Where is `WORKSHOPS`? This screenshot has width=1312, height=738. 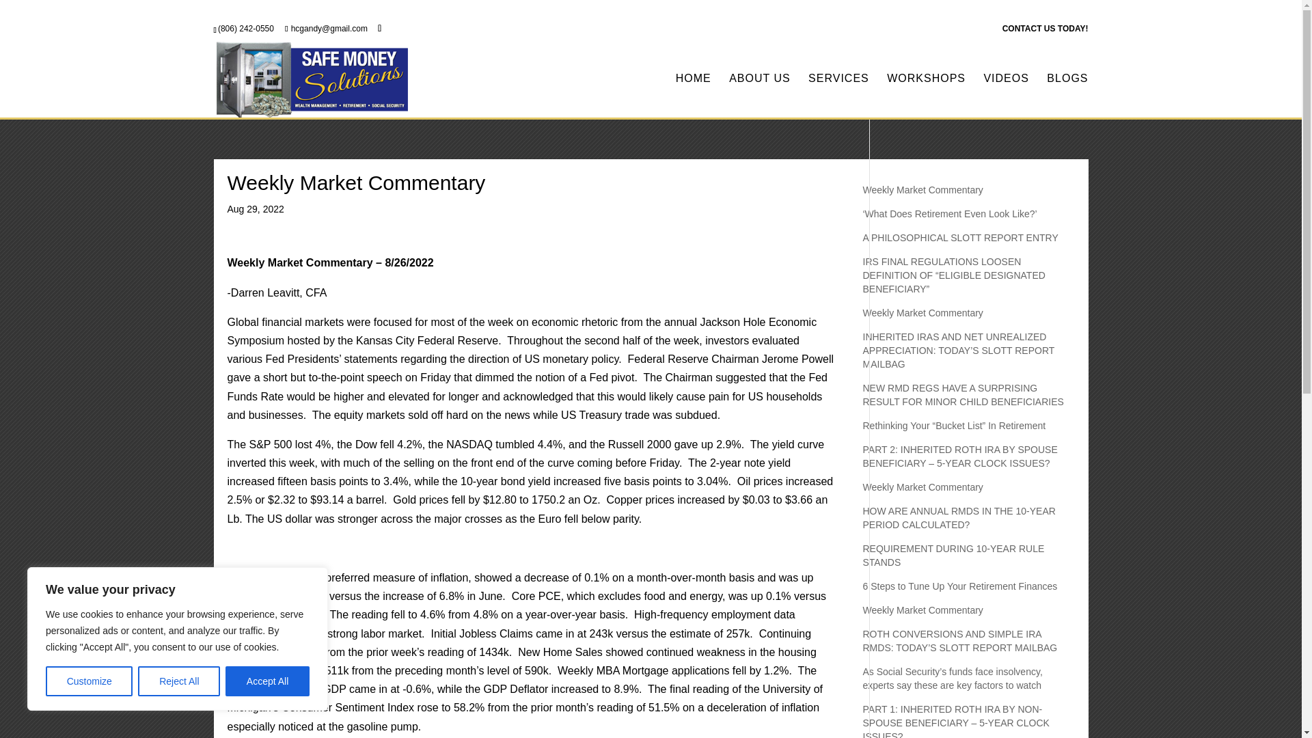 WORKSHOPS is located at coordinates (926, 96).